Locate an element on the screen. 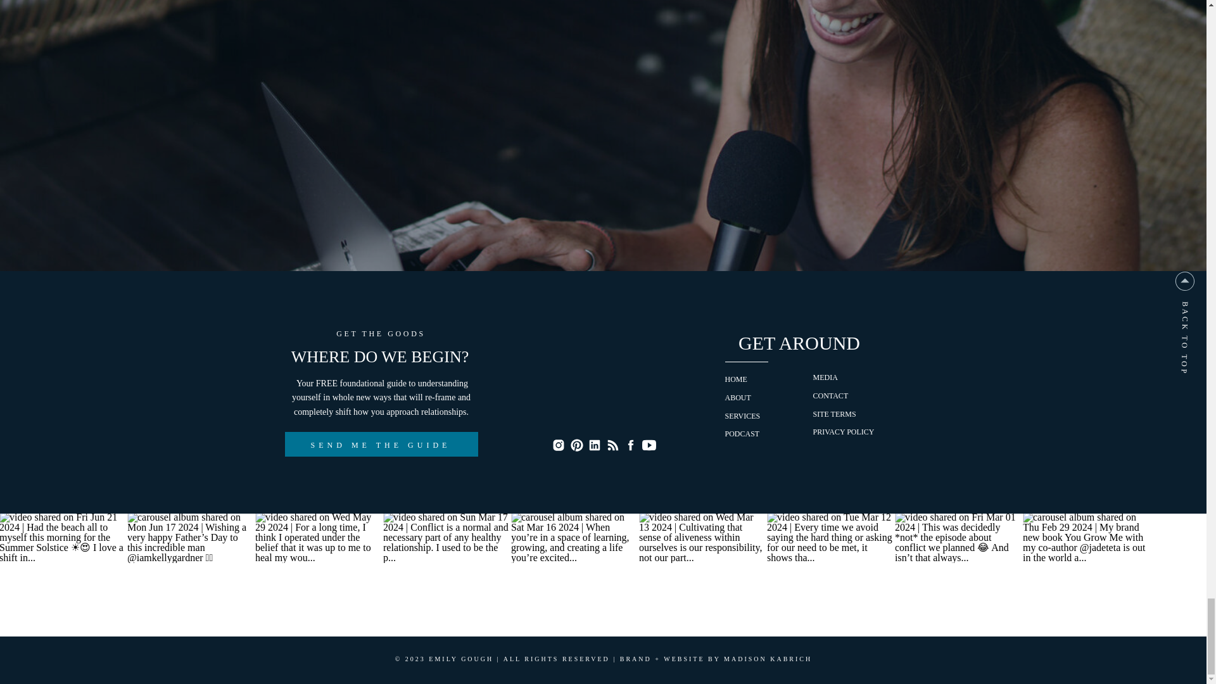 This screenshot has height=684, width=1216. HOME is located at coordinates (735, 379).